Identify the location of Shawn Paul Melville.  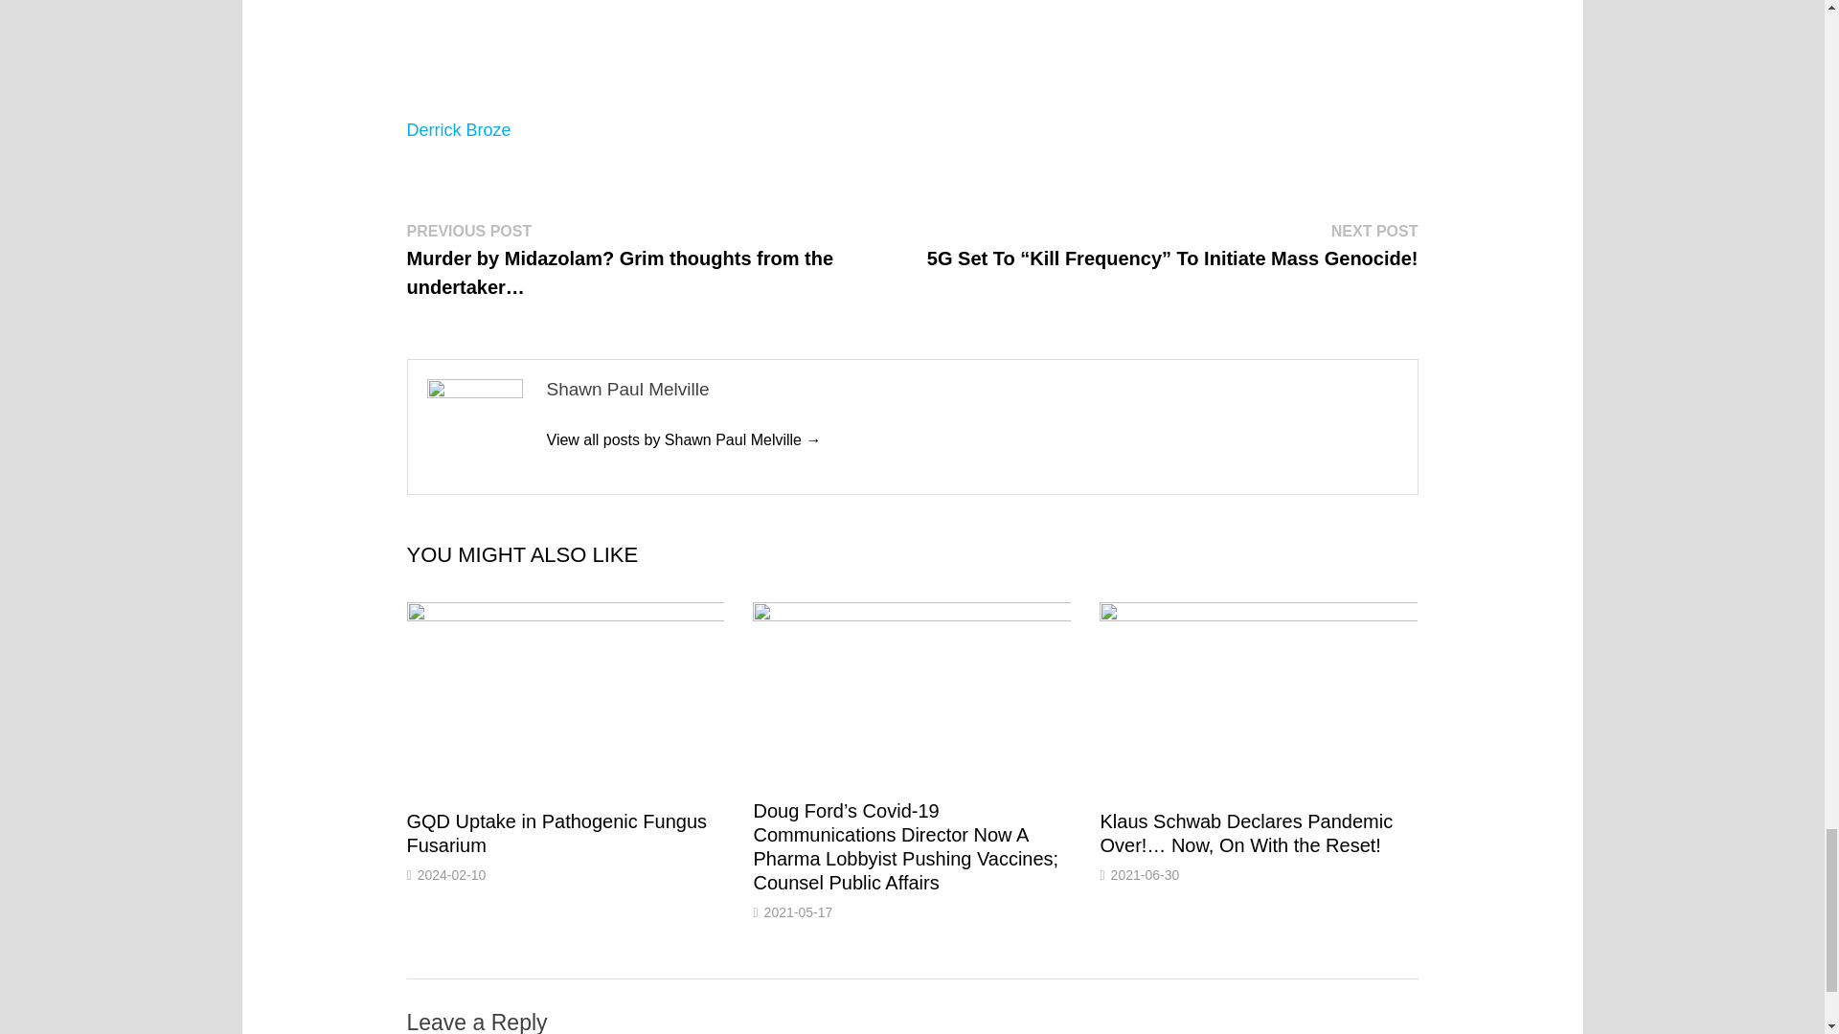
(683, 439).